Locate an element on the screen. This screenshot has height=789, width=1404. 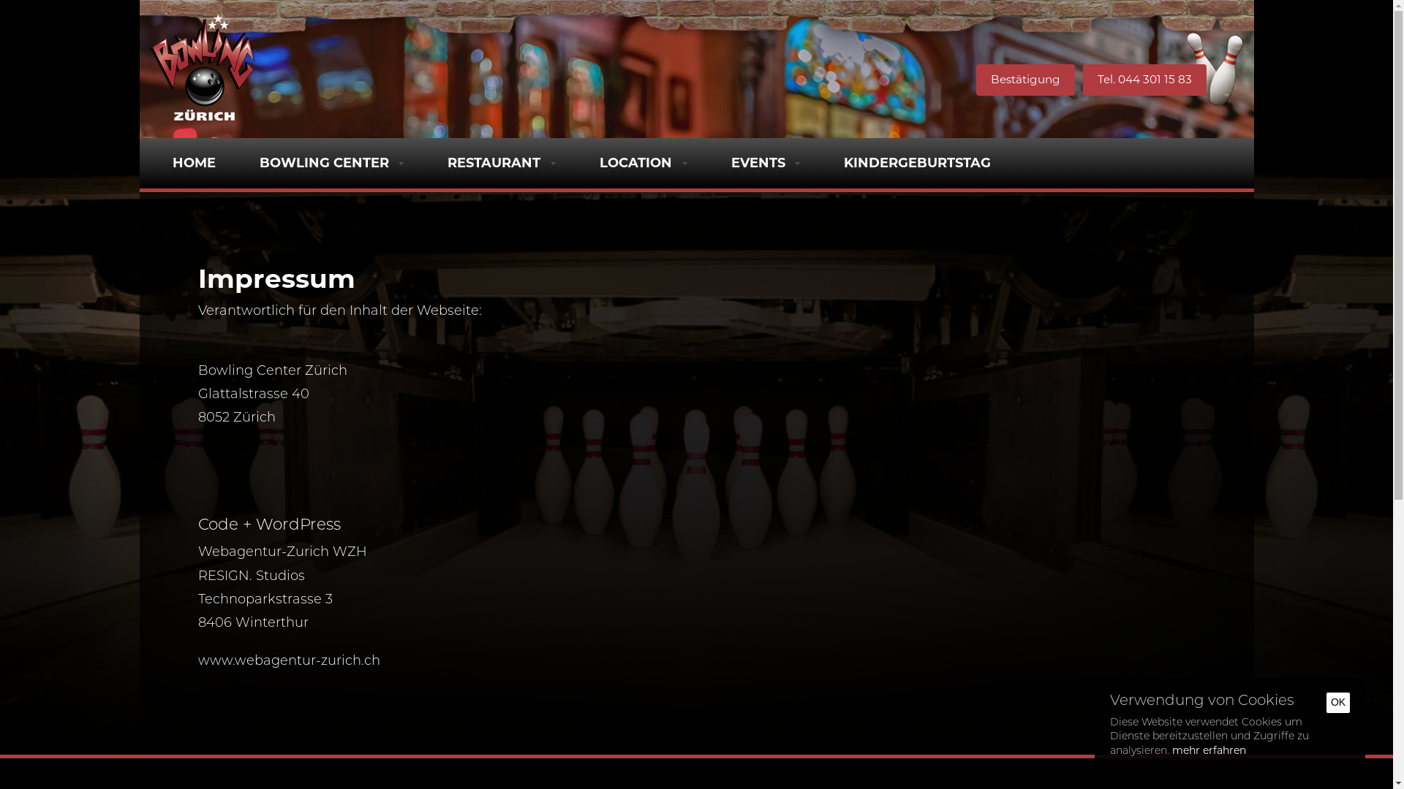
EVENTS is located at coordinates (766, 163).